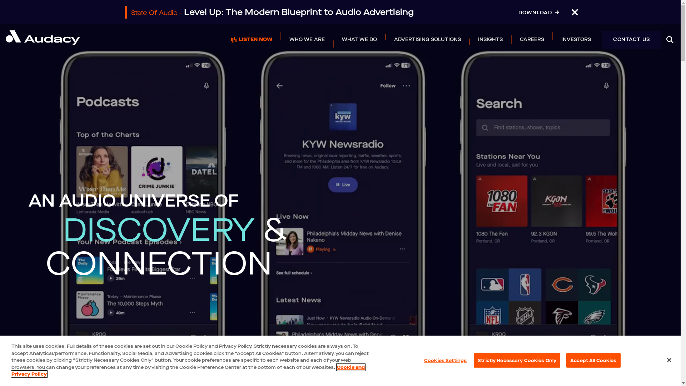 The height and width of the screenshot is (386, 686). Describe the element at coordinates (445, 360) in the screenshot. I see `Cookies Settings` at that location.